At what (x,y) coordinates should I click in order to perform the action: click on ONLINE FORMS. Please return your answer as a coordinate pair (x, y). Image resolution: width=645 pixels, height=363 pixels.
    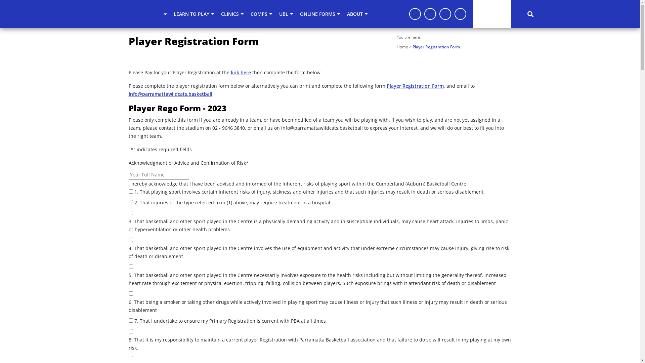
    Looking at the image, I should click on (320, 14).